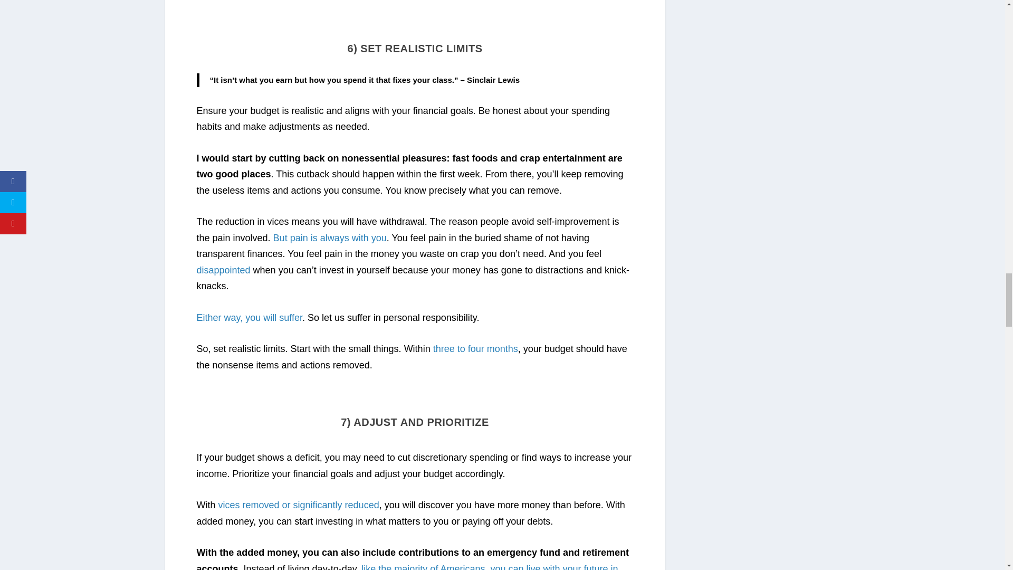 The height and width of the screenshot is (570, 1013). Describe the element at coordinates (475, 348) in the screenshot. I see `three to four months` at that location.